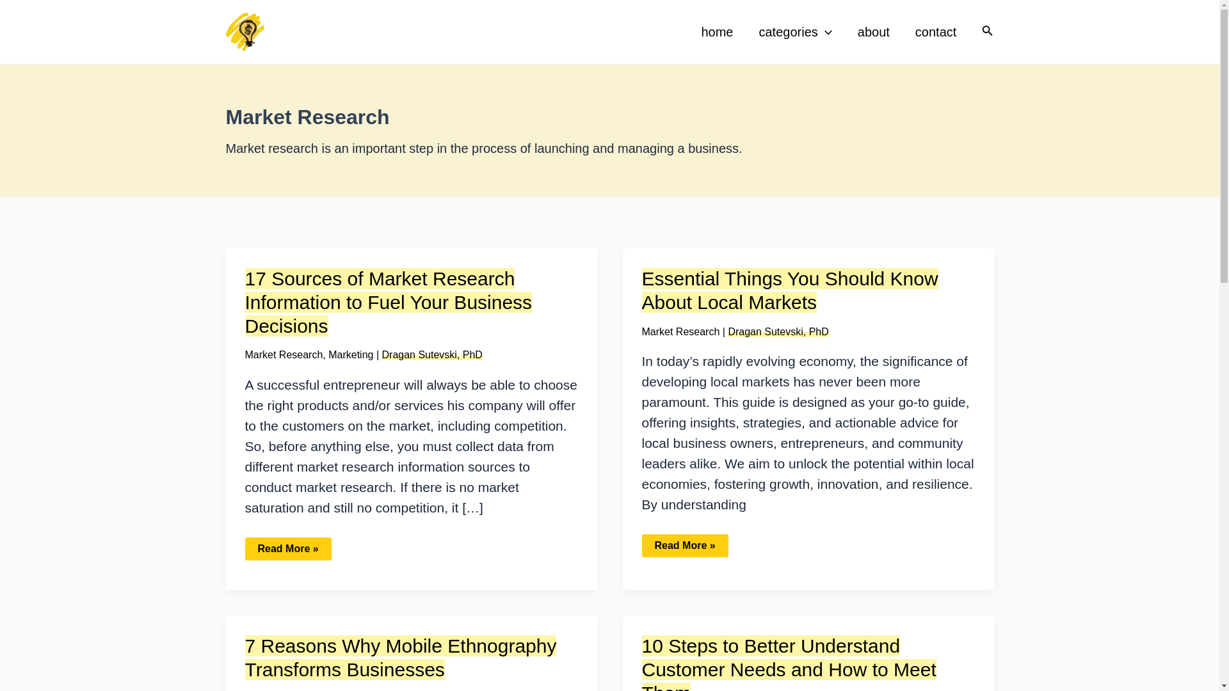  What do you see at coordinates (433, 354) in the screenshot?
I see `Dragan Sutevski, PhD` at bounding box center [433, 354].